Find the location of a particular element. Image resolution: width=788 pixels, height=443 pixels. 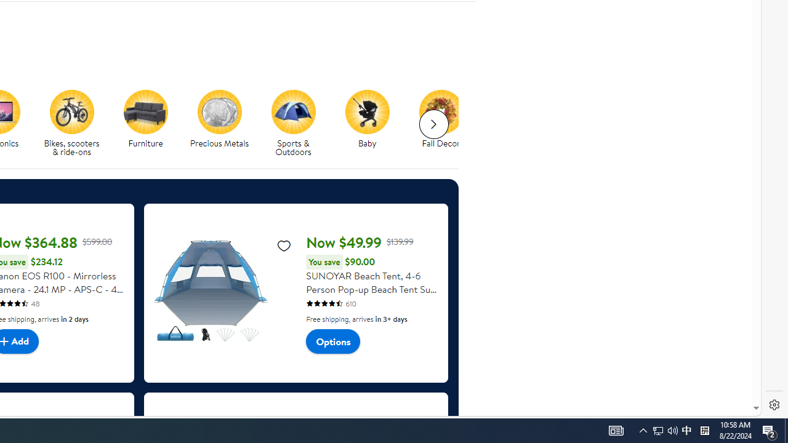

Next slide for chipModuleWithImages list is located at coordinates (433, 124).